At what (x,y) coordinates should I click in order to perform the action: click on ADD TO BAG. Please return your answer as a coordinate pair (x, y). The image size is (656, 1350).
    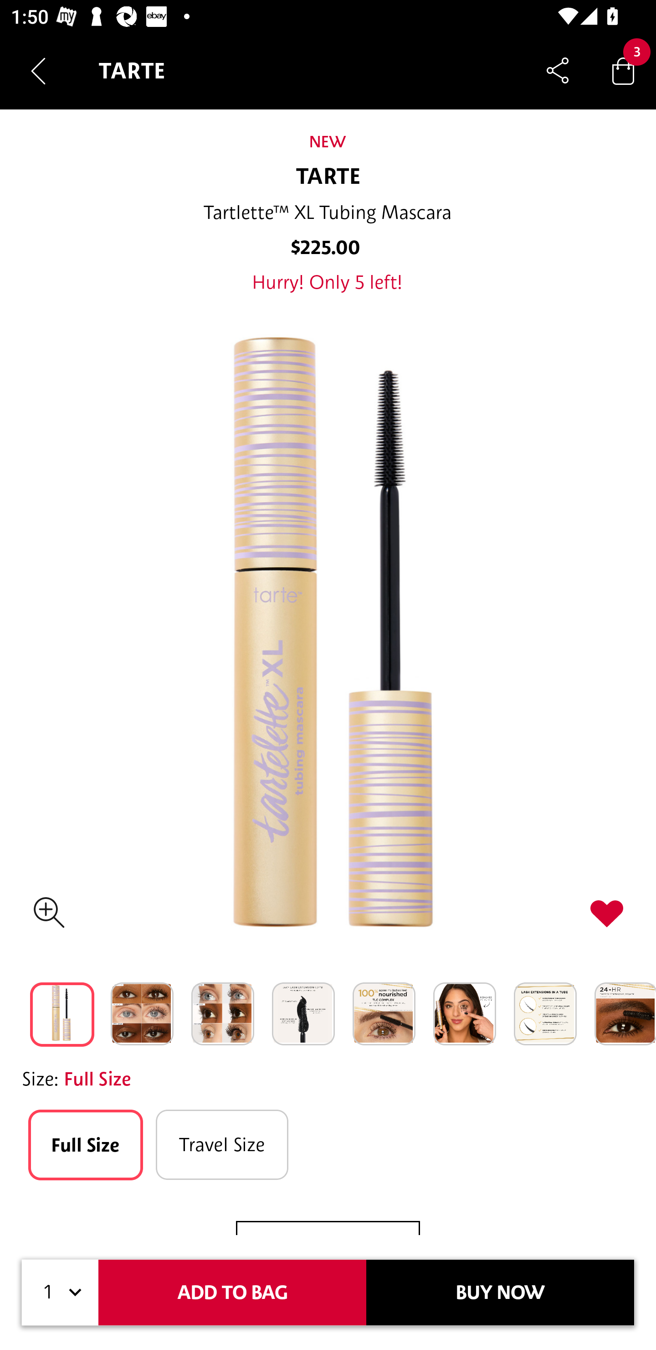
    Looking at the image, I should click on (232, 1293).